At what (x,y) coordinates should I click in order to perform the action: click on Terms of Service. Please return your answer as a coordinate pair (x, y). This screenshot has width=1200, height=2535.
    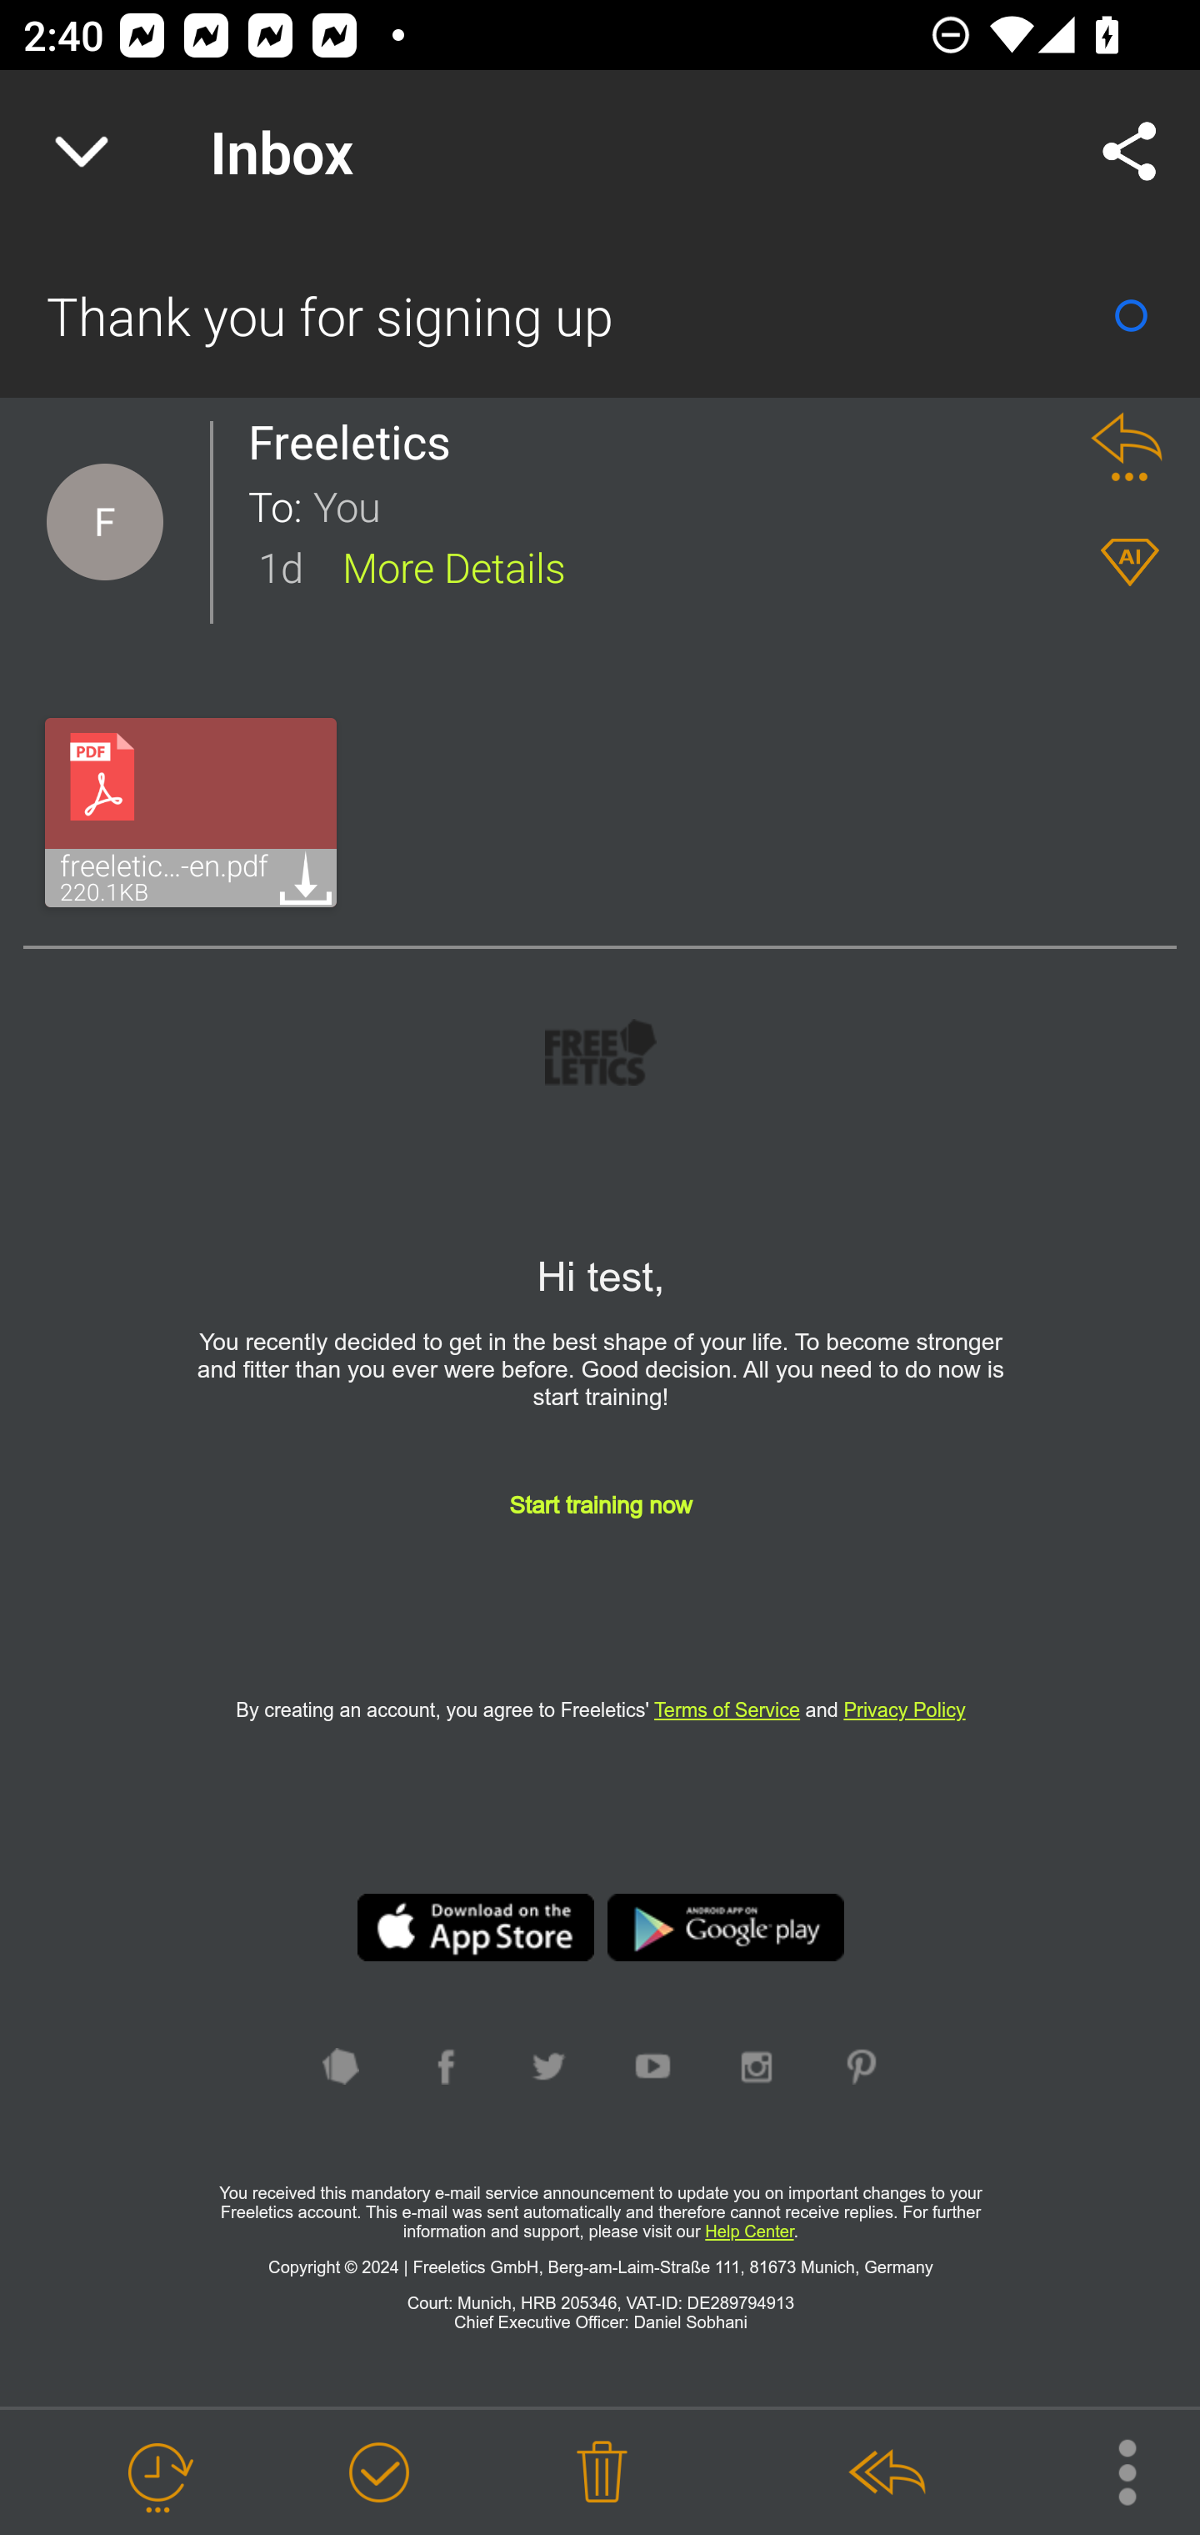
    Looking at the image, I should click on (727, 1709).